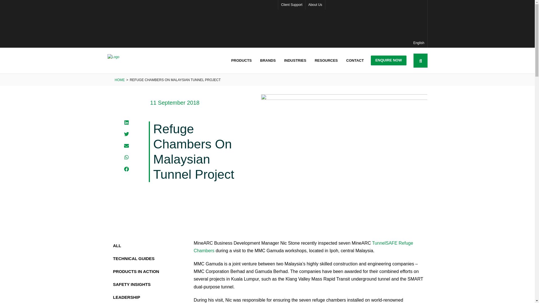 This screenshot has width=539, height=303. Describe the element at coordinates (376, 24) in the screenshot. I see `English` at that location.